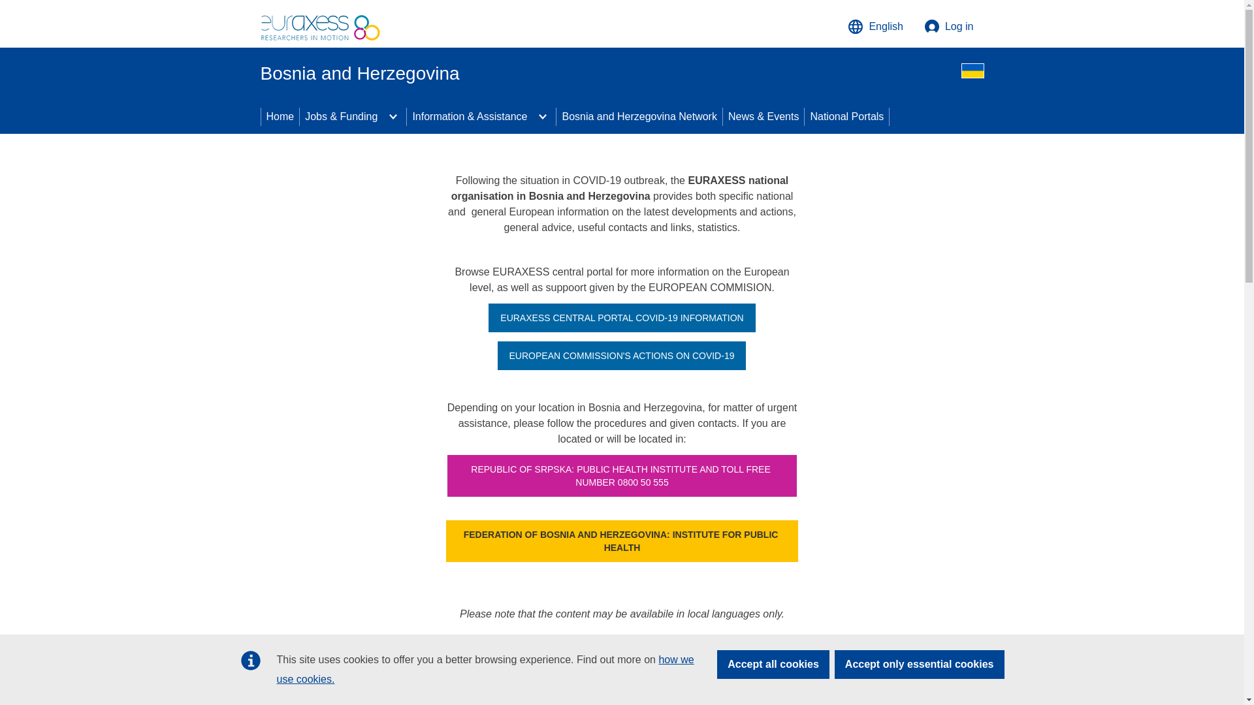  What do you see at coordinates (949, 27) in the screenshot?
I see `Log in` at bounding box center [949, 27].